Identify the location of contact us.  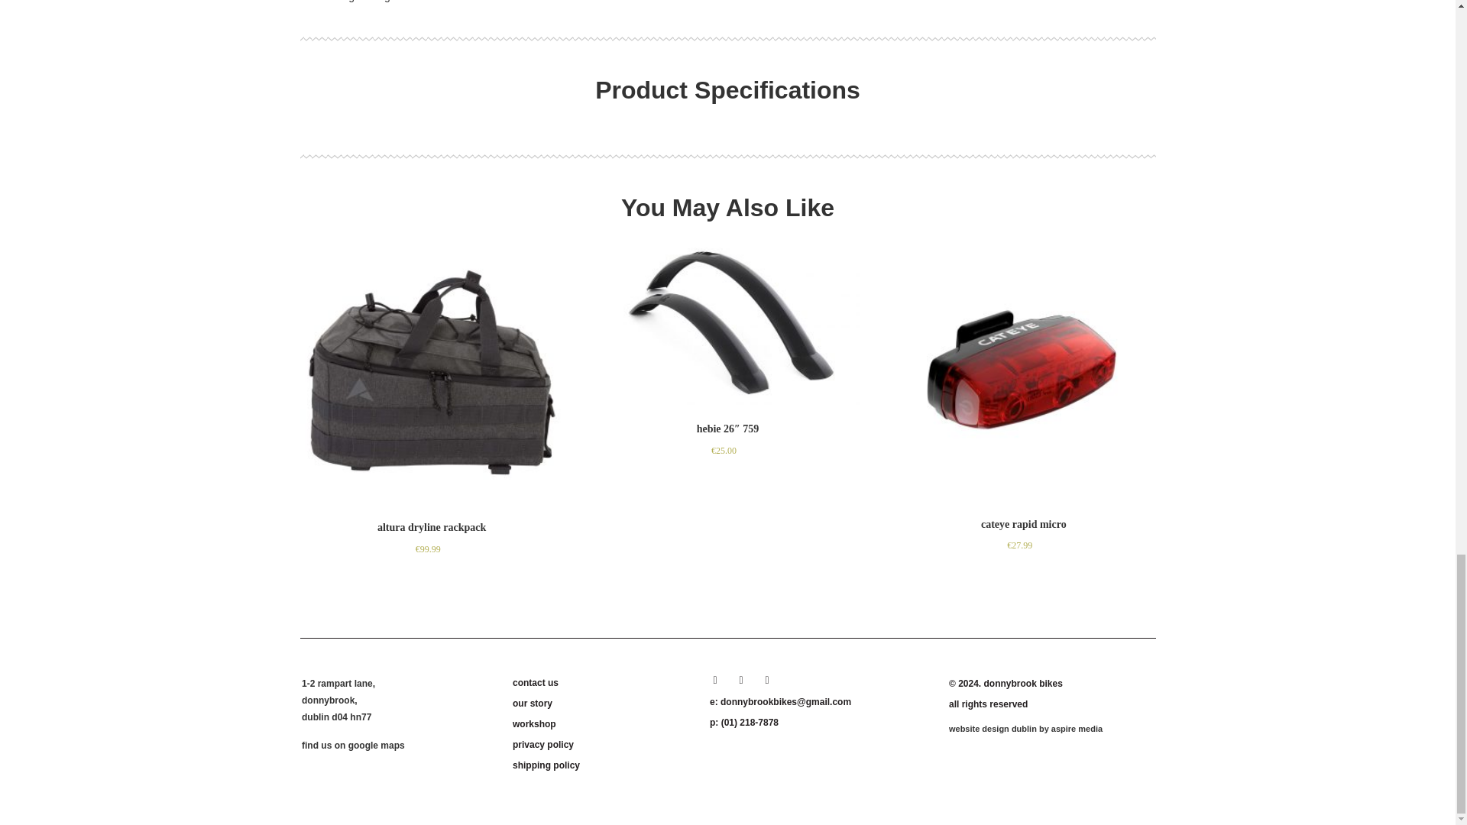
(601, 683).